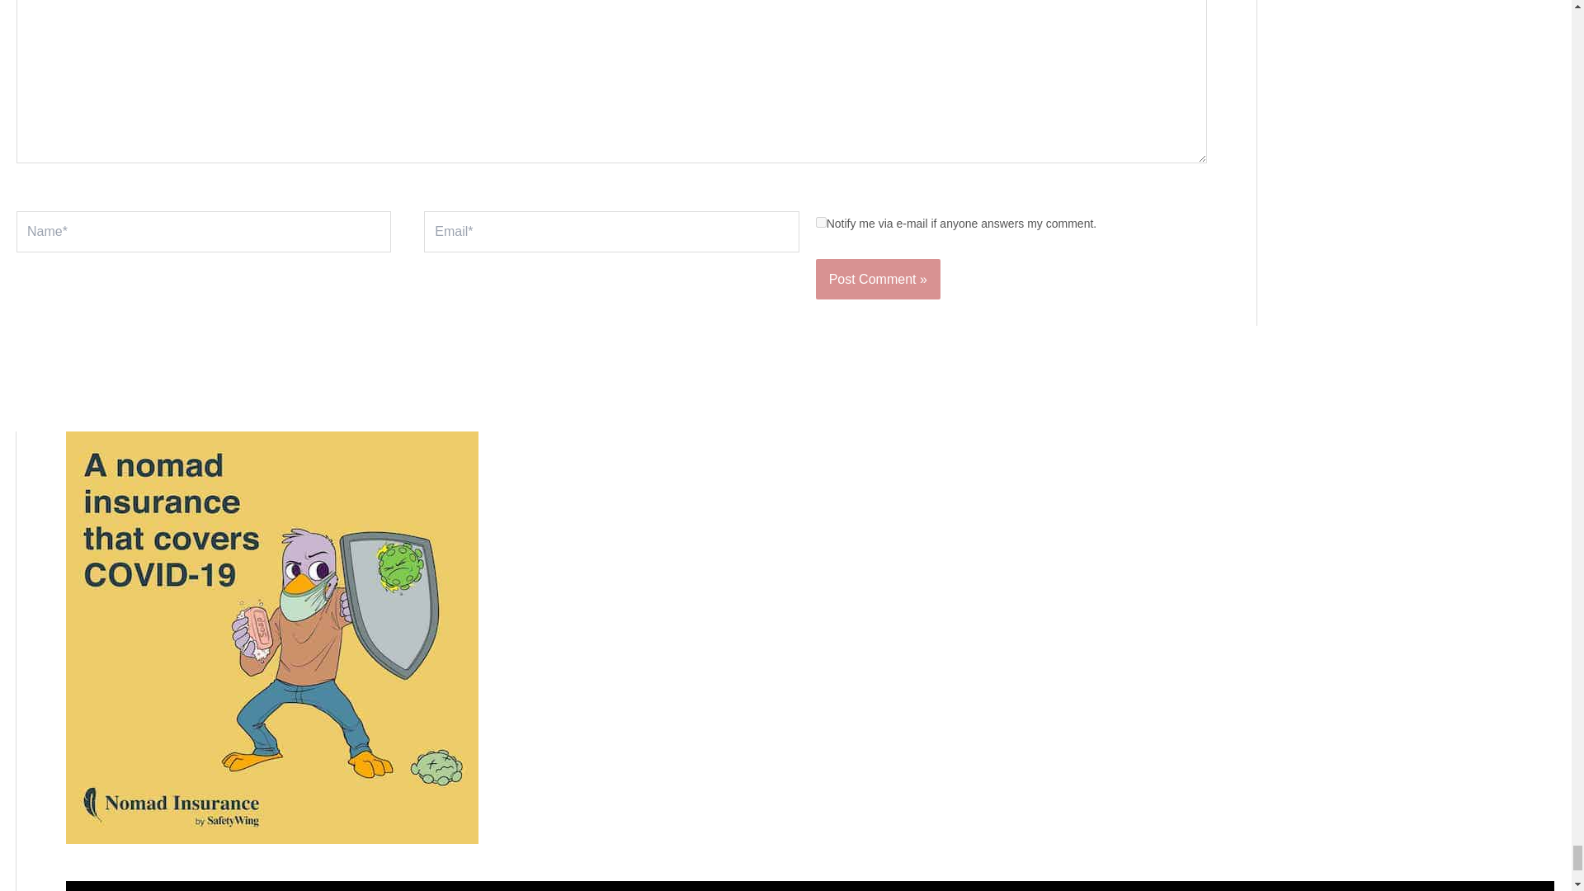 The width and height of the screenshot is (1584, 891). I want to click on on, so click(821, 223).